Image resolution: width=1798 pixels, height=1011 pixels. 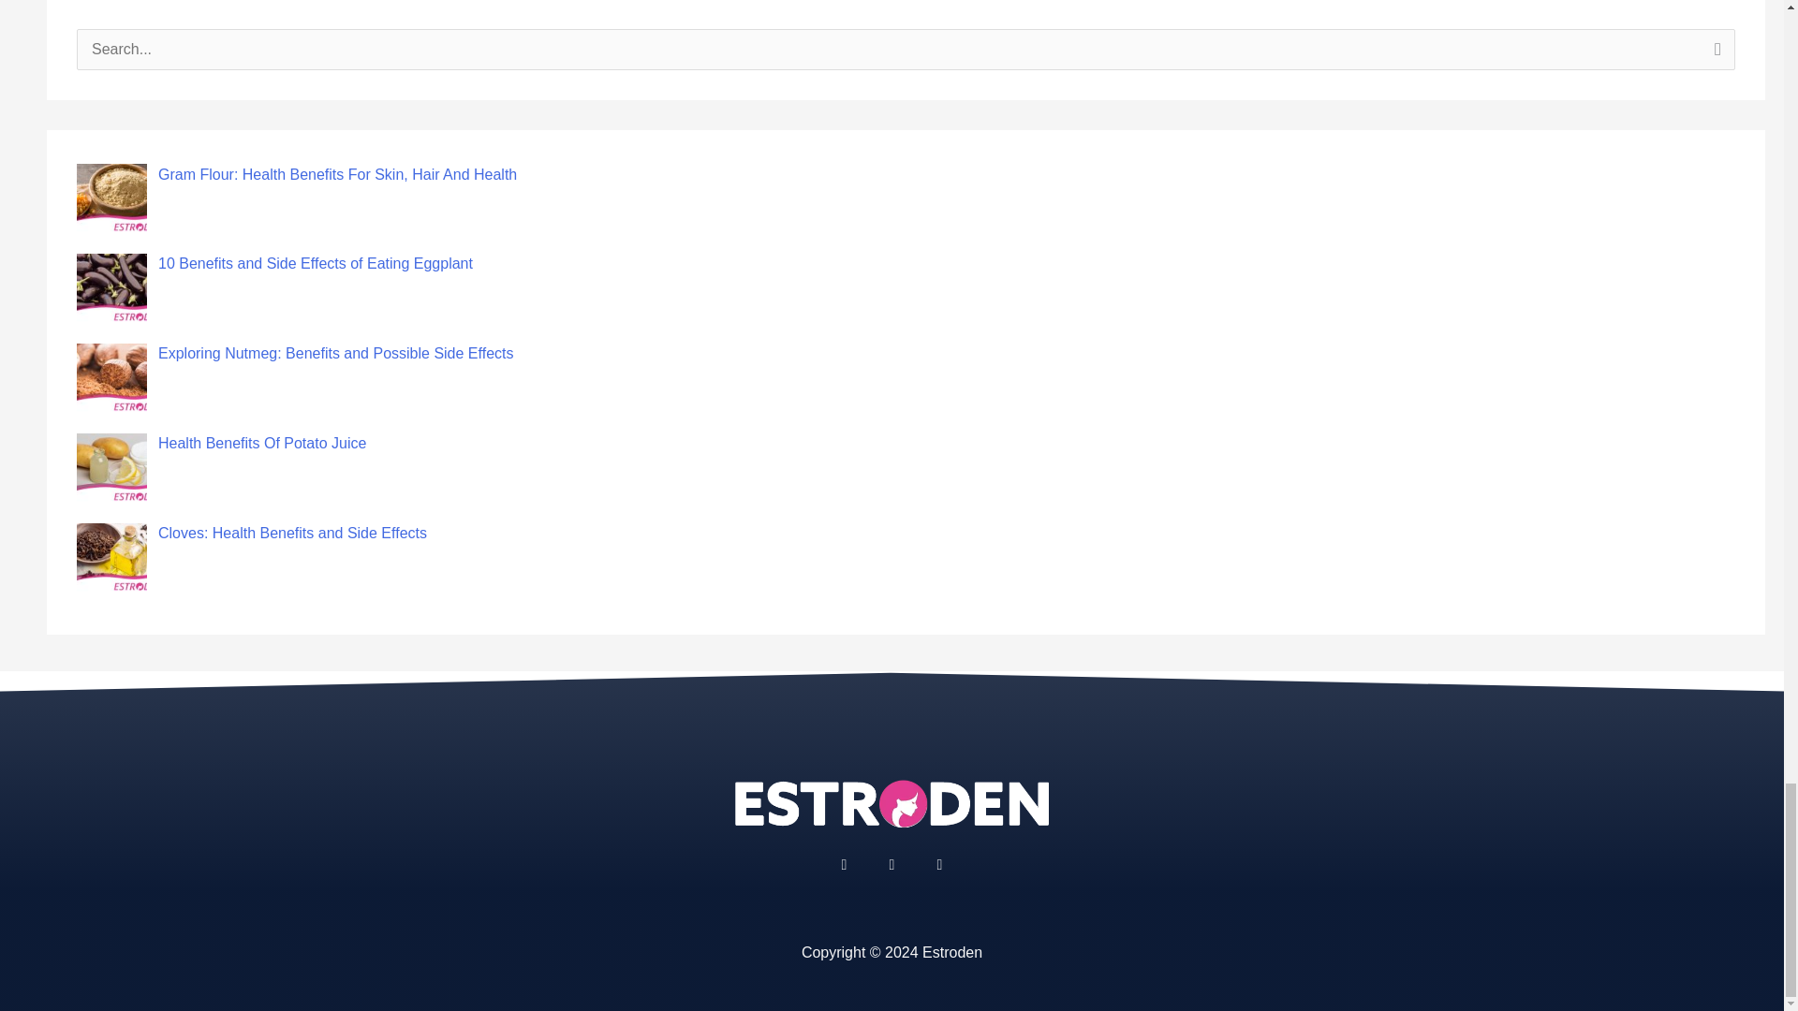 What do you see at coordinates (892, 865) in the screenshot?
I see `Instagram` at bounding box center [892, 865].